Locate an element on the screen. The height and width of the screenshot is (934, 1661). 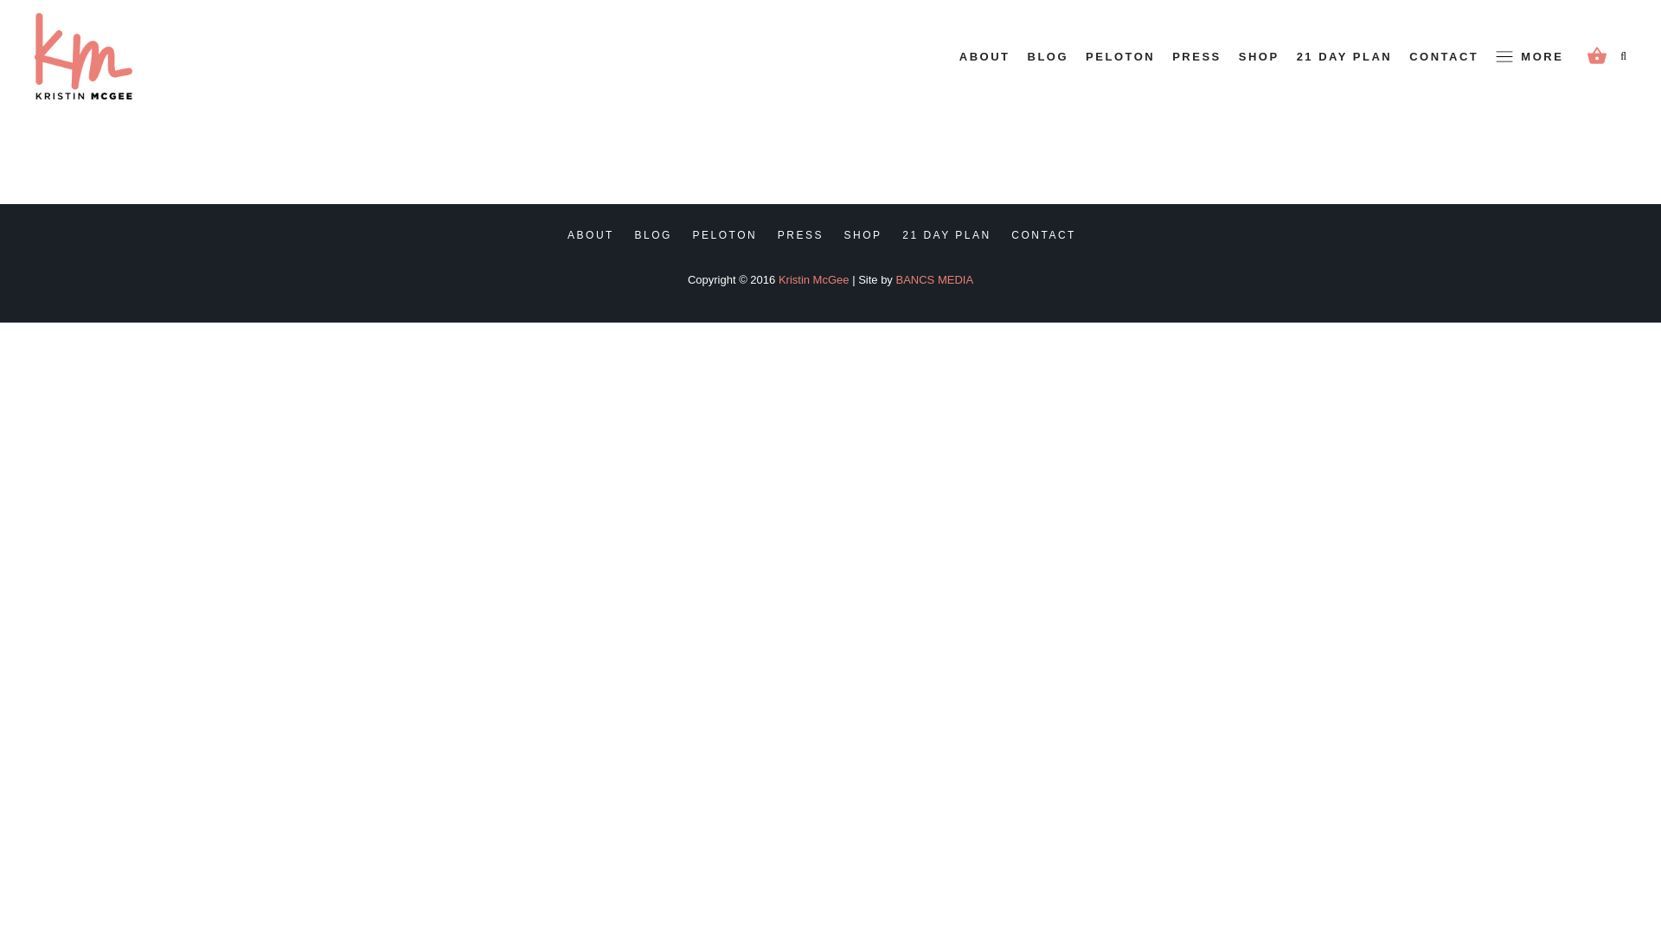
21 DAY PLAN is located at coordinates (1344, 57).